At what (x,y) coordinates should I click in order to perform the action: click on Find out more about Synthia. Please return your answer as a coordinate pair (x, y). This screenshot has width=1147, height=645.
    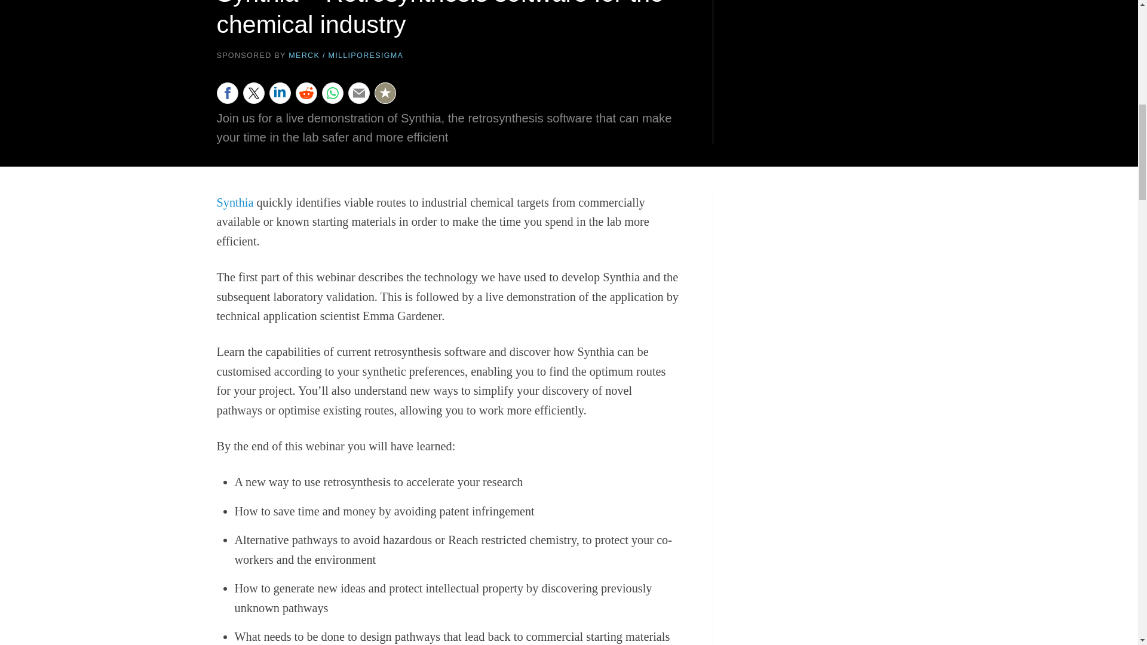
    Looking at the image, I should click on (235, 202).